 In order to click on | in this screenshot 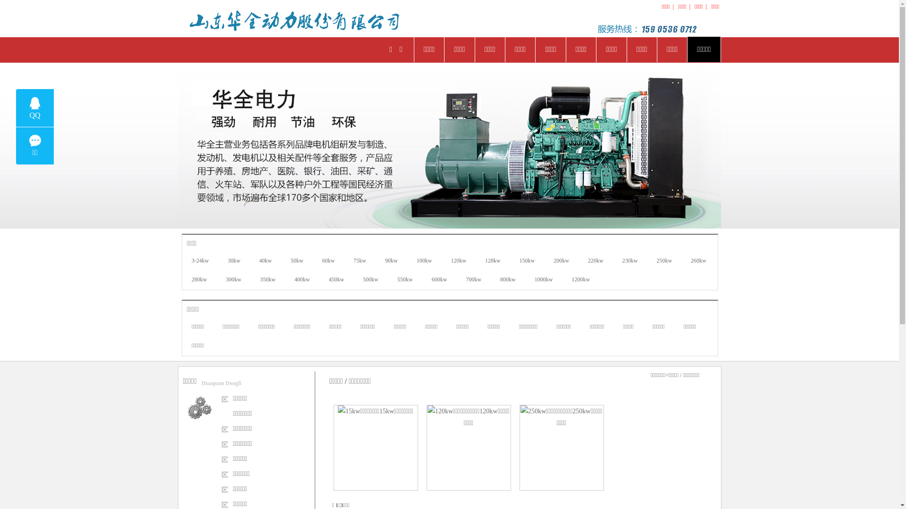, I will do `click(673, 7)`.